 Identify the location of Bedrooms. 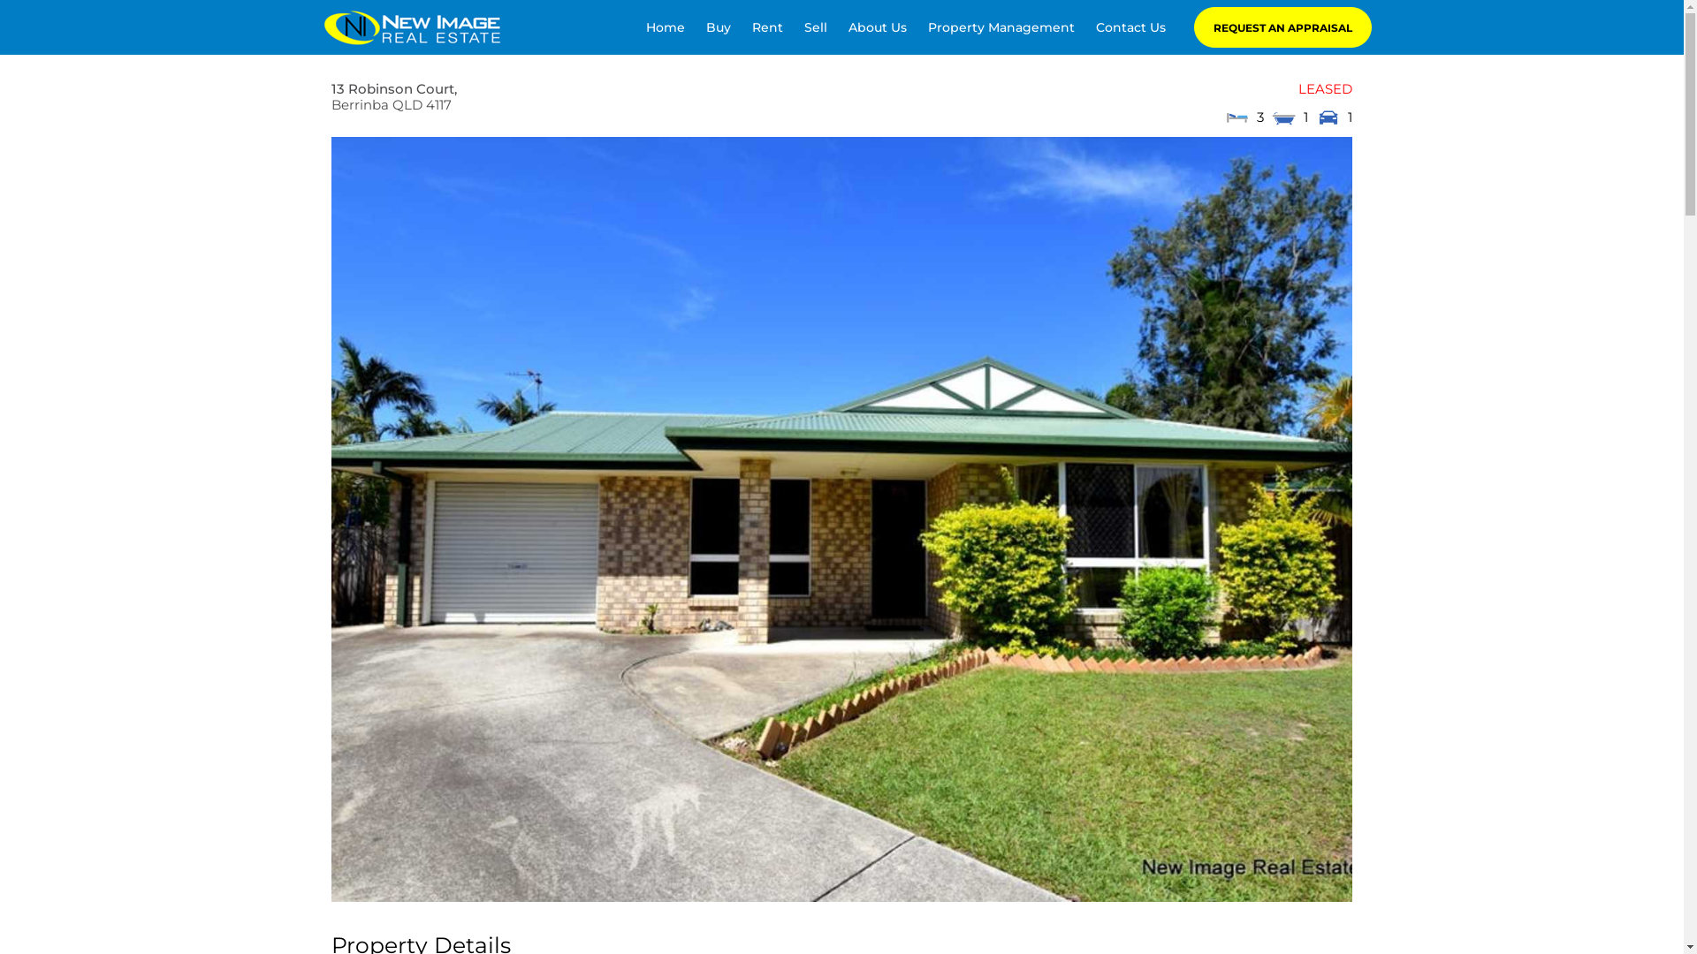
(1237, 117).